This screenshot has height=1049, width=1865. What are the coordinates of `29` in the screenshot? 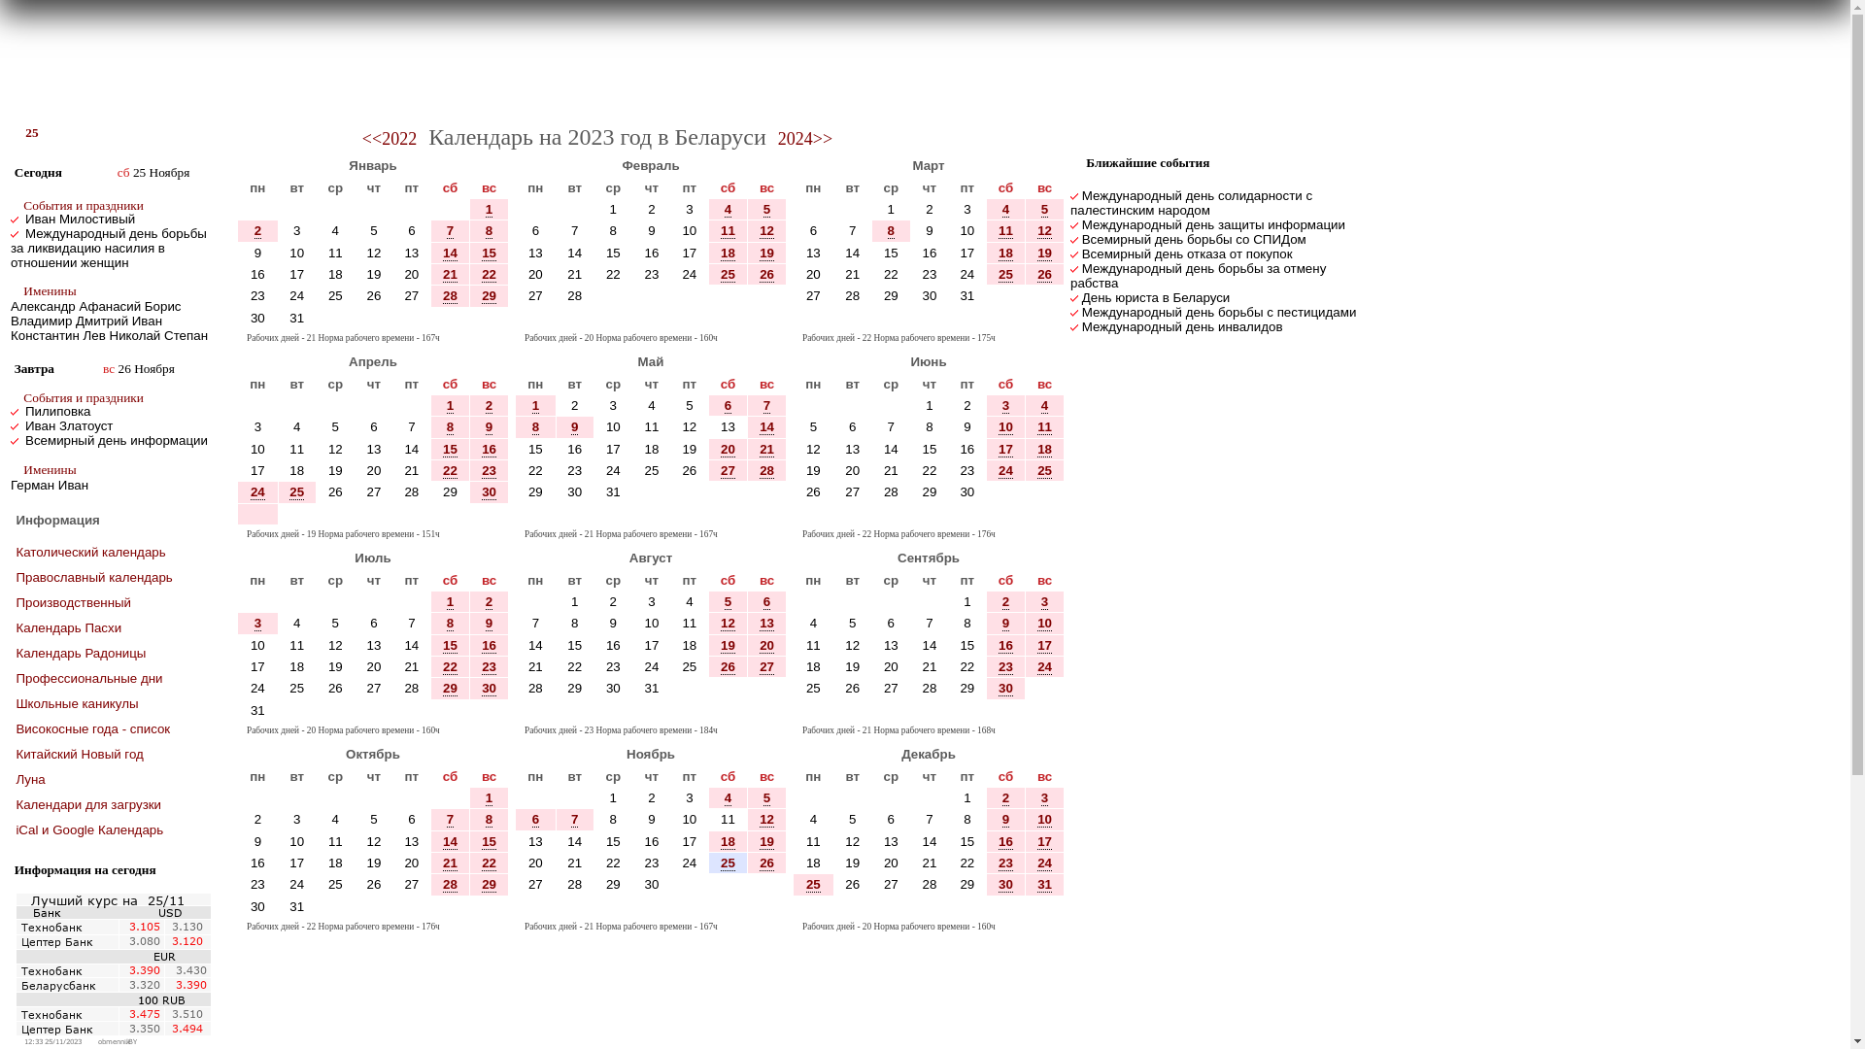 It's located at (966, 688).